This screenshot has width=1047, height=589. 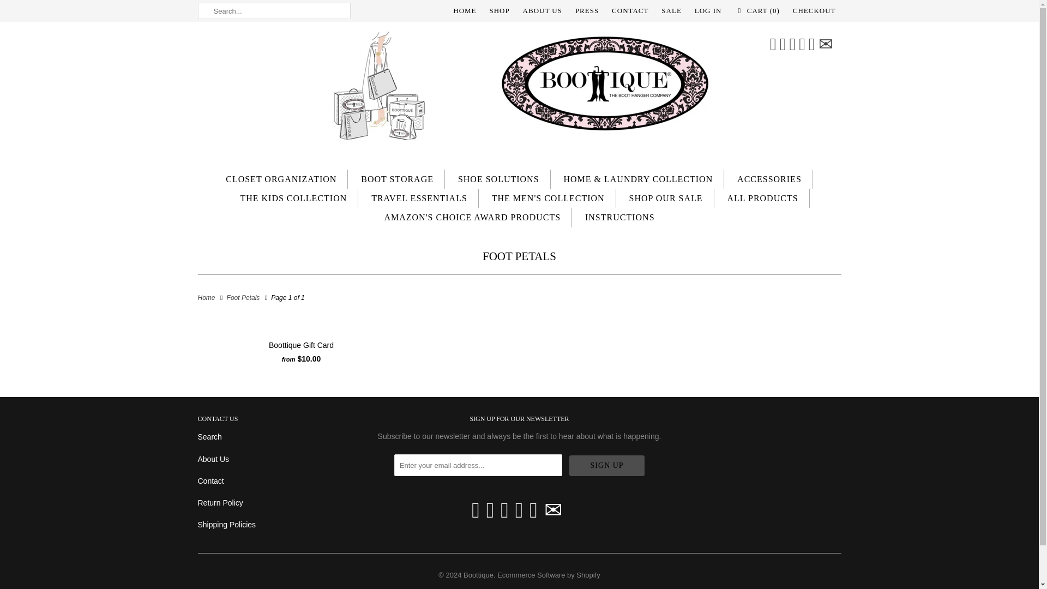 What do you see at coordinates (209, 436) in the screenshot?
I see `Search` at bounding box center [209, 436].